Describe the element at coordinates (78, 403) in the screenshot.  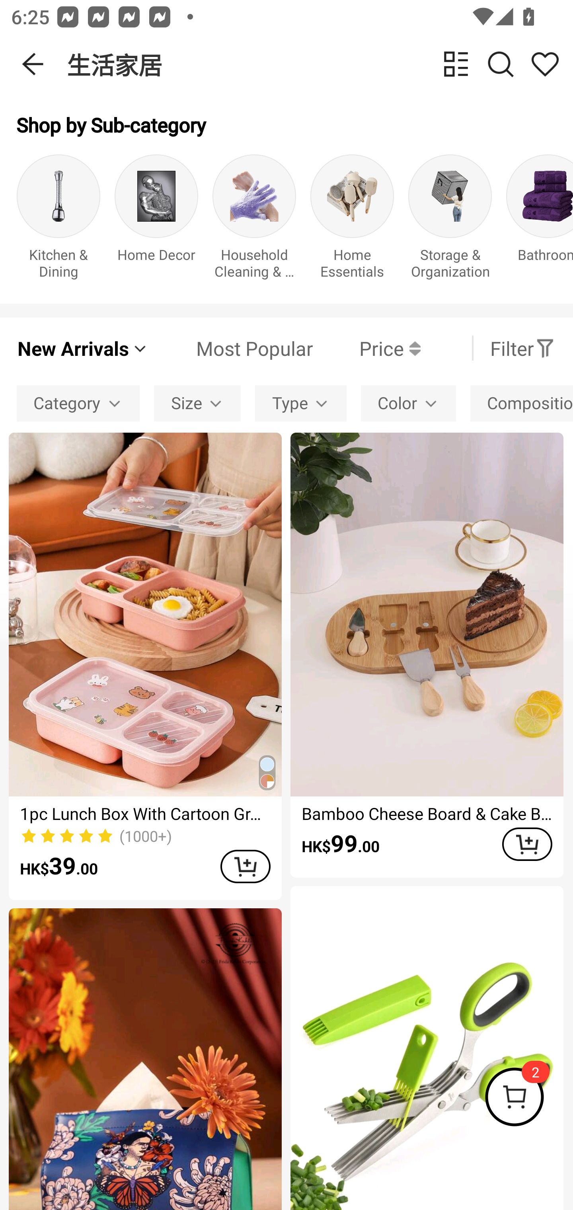
I see `Category` at that location.